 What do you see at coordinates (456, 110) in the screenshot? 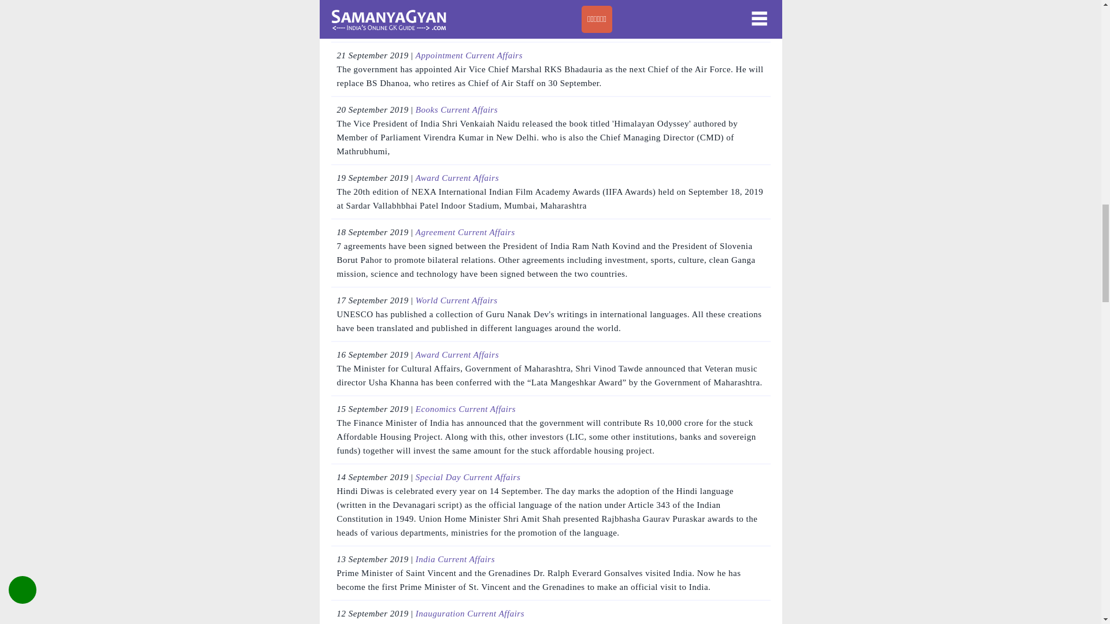
I see `Books Current Affairs` at bounding box center [456, 110].